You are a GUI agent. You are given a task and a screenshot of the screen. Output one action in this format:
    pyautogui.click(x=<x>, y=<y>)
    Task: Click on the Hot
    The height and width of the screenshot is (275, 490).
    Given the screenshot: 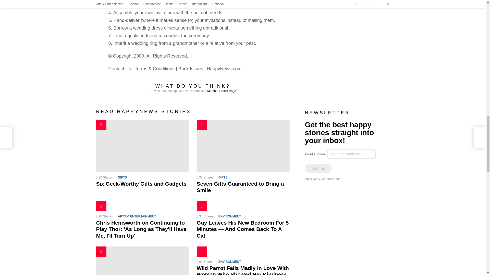 What is the action you would take?
    pyautogui.click(x=101, y=125)
    